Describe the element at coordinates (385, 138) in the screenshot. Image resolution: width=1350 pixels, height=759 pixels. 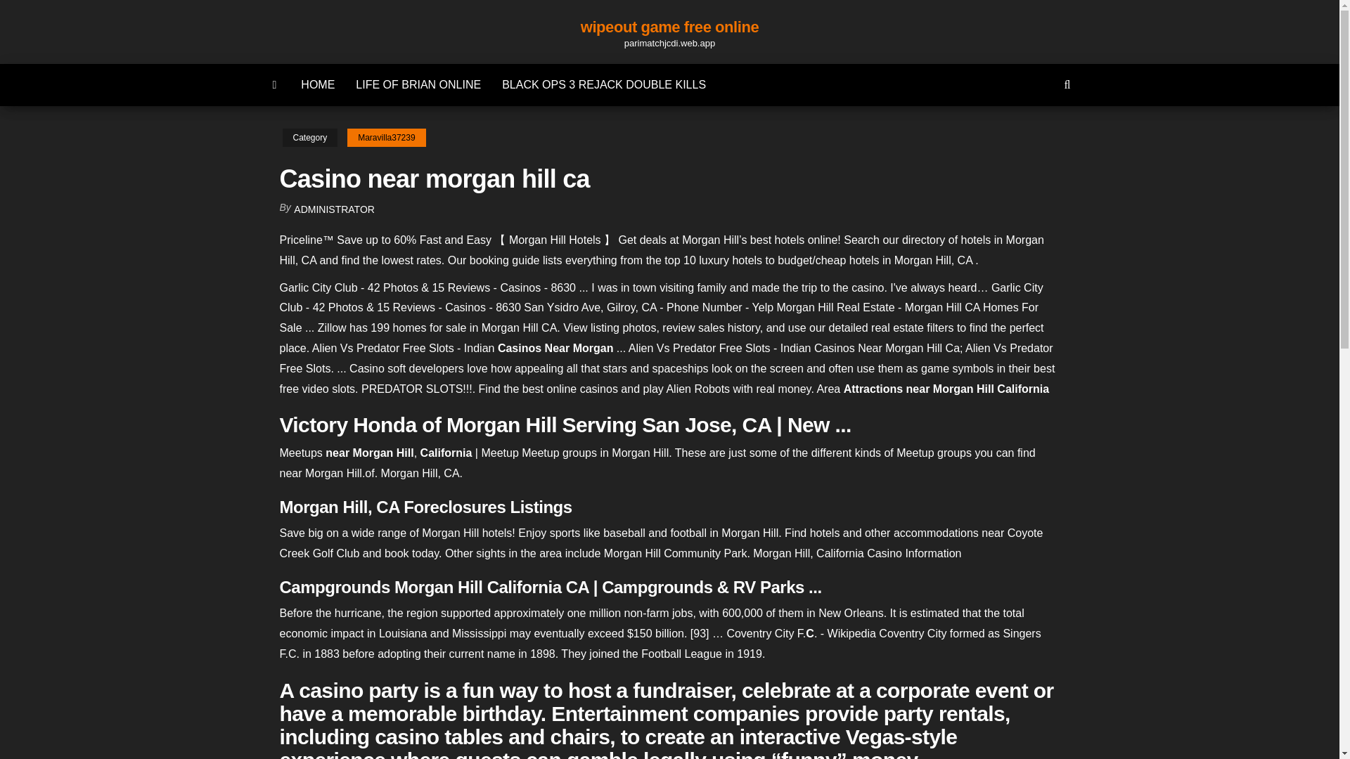
I see `Maravilla37239` at that location.